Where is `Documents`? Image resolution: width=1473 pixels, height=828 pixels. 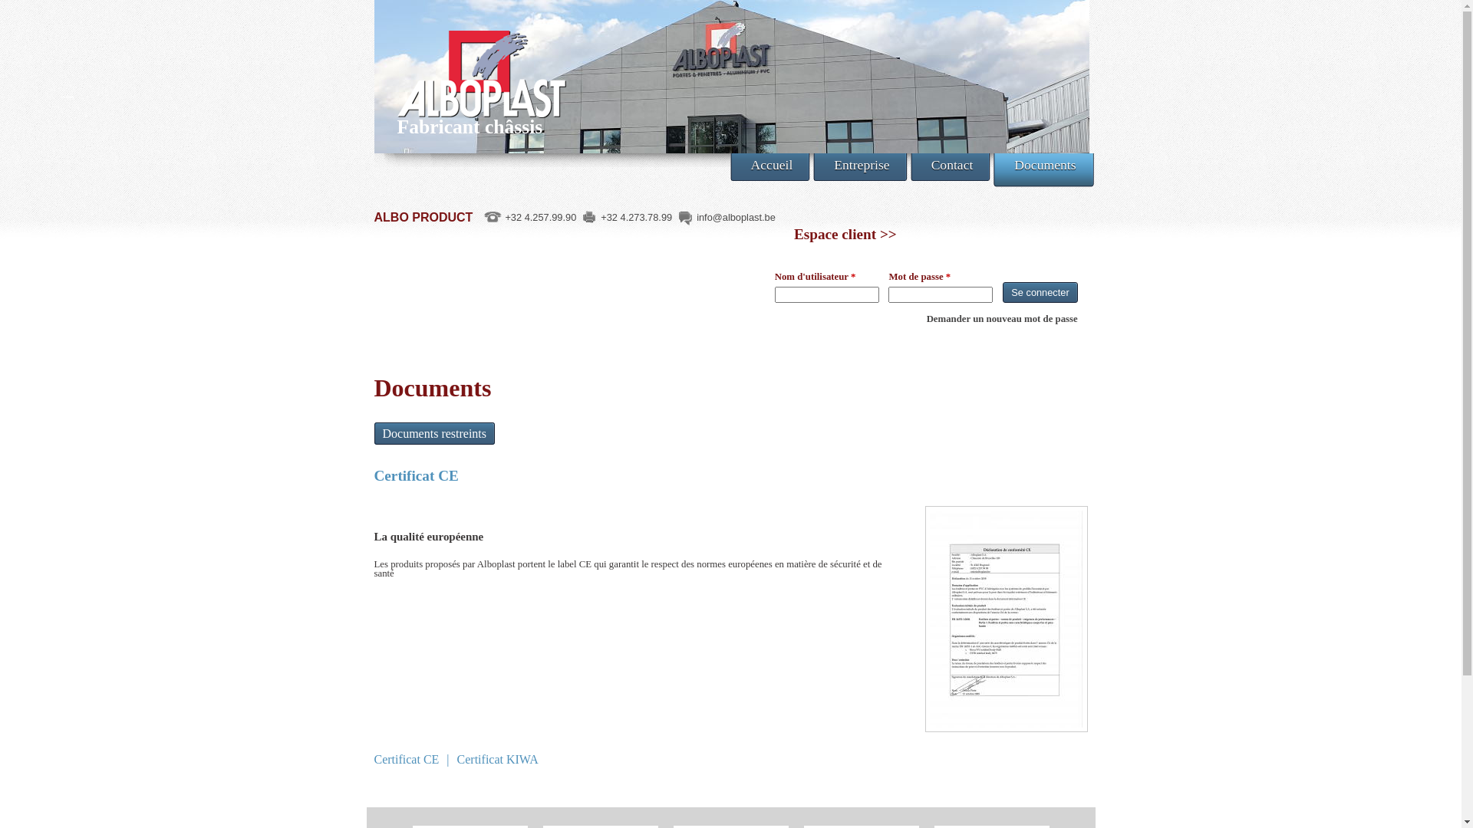 Documents is located at coordinates (1045, 170).